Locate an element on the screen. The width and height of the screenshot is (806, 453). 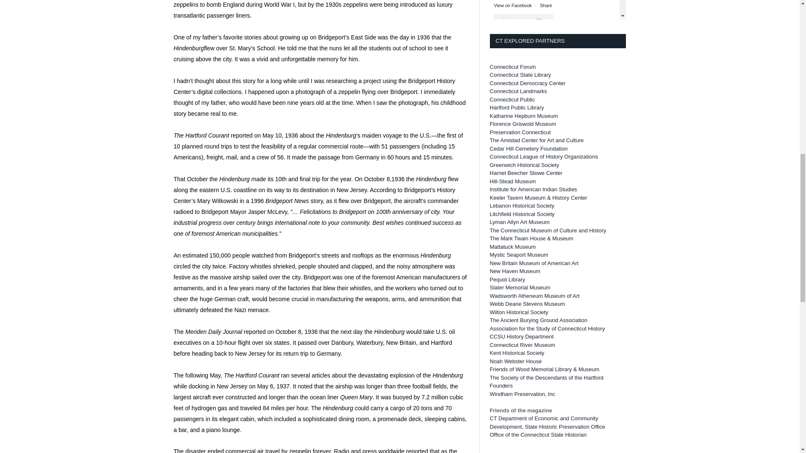
View on Facebook is located at coordinates (512, 5).